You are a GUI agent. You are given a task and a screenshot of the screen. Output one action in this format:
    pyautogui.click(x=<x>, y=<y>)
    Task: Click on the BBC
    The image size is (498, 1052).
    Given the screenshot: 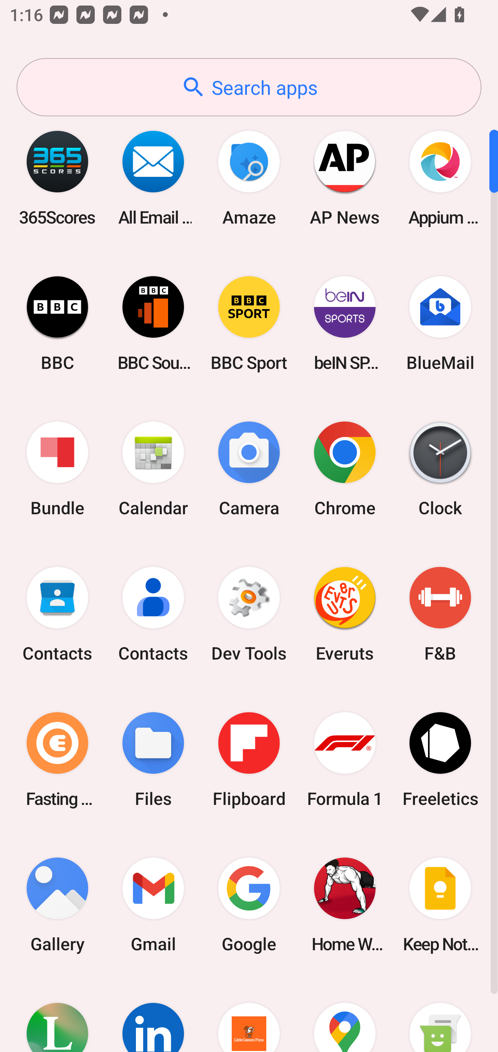 What is the action you would take?
    pyautogui.click(x=57, y=323)
    